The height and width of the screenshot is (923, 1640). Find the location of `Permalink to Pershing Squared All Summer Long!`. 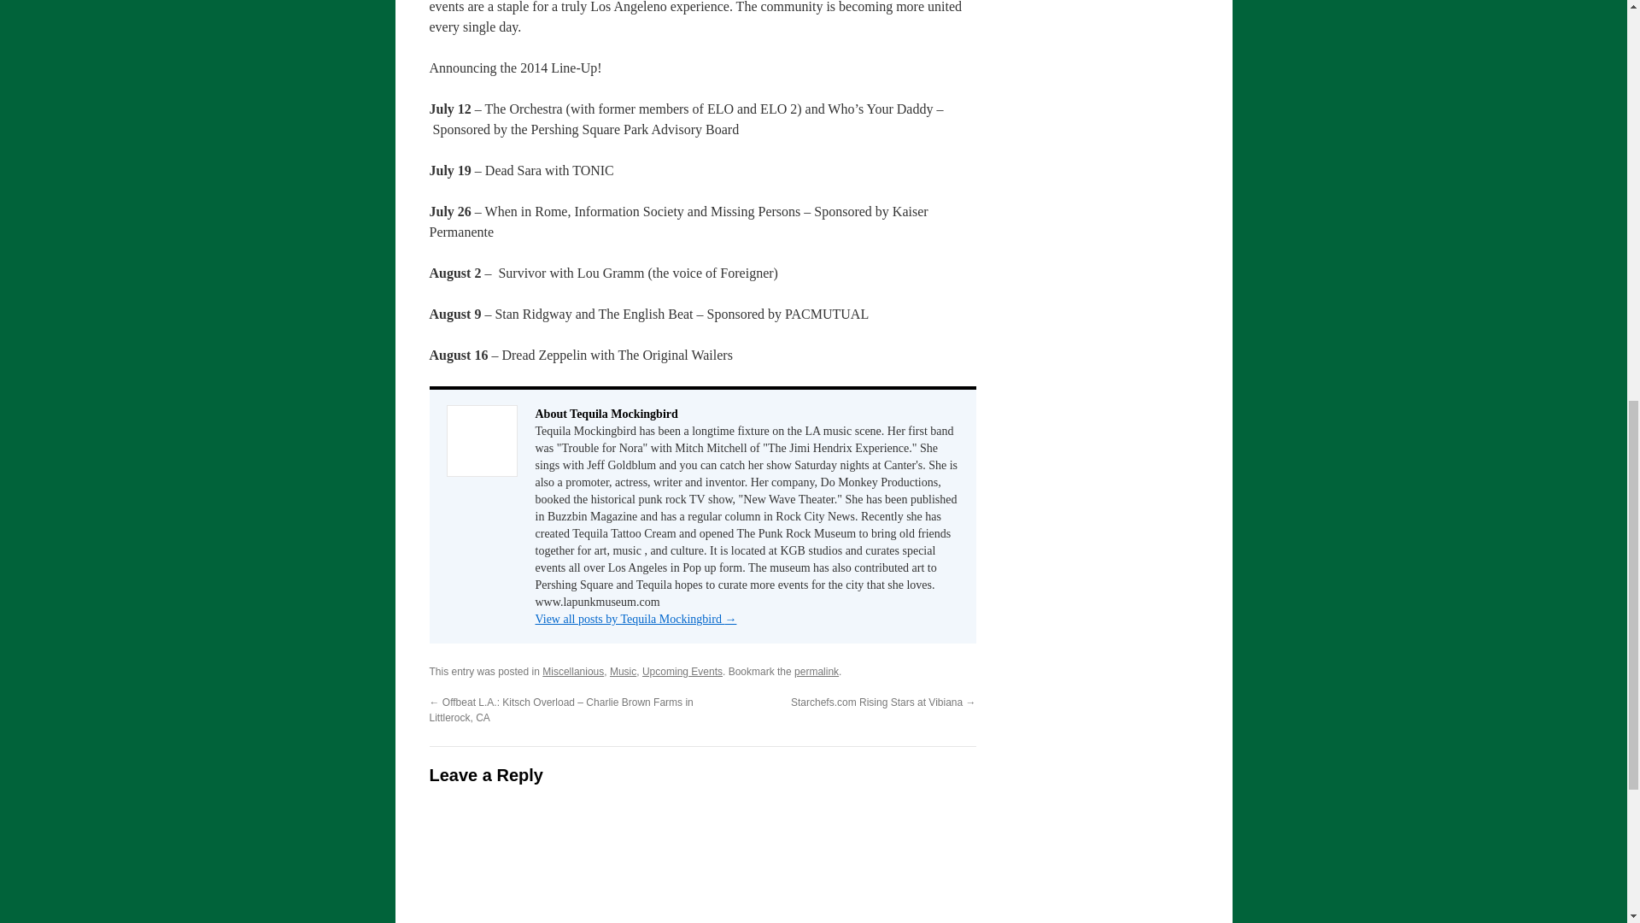

Permalink to Pershing Squared All Summer Long! is located at coordinates (816, 671).